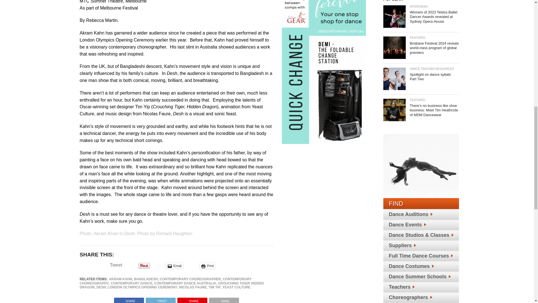 This screenshot has height=303, width=538. What do you see at coordinates (129, 300) in the screenshot?
I see `Share on Facebook` at bounding box center [129, 300].